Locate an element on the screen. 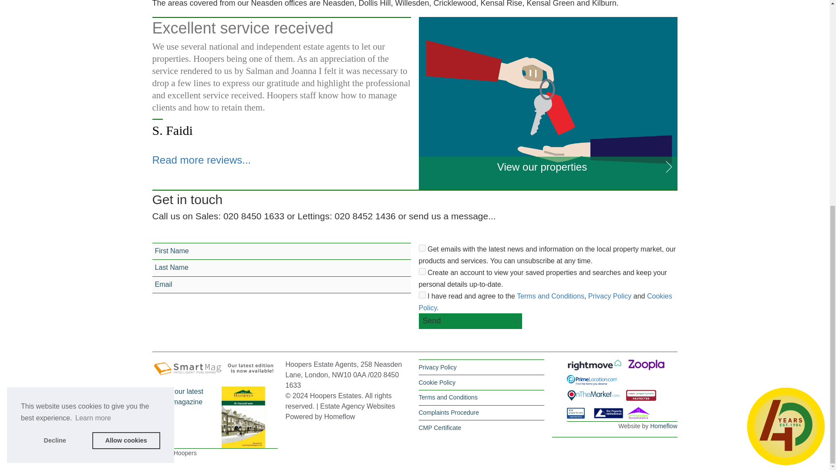 The width and height of the screenshot is (836, 470). Terms and Conditions is located at coordinates (550, 296).